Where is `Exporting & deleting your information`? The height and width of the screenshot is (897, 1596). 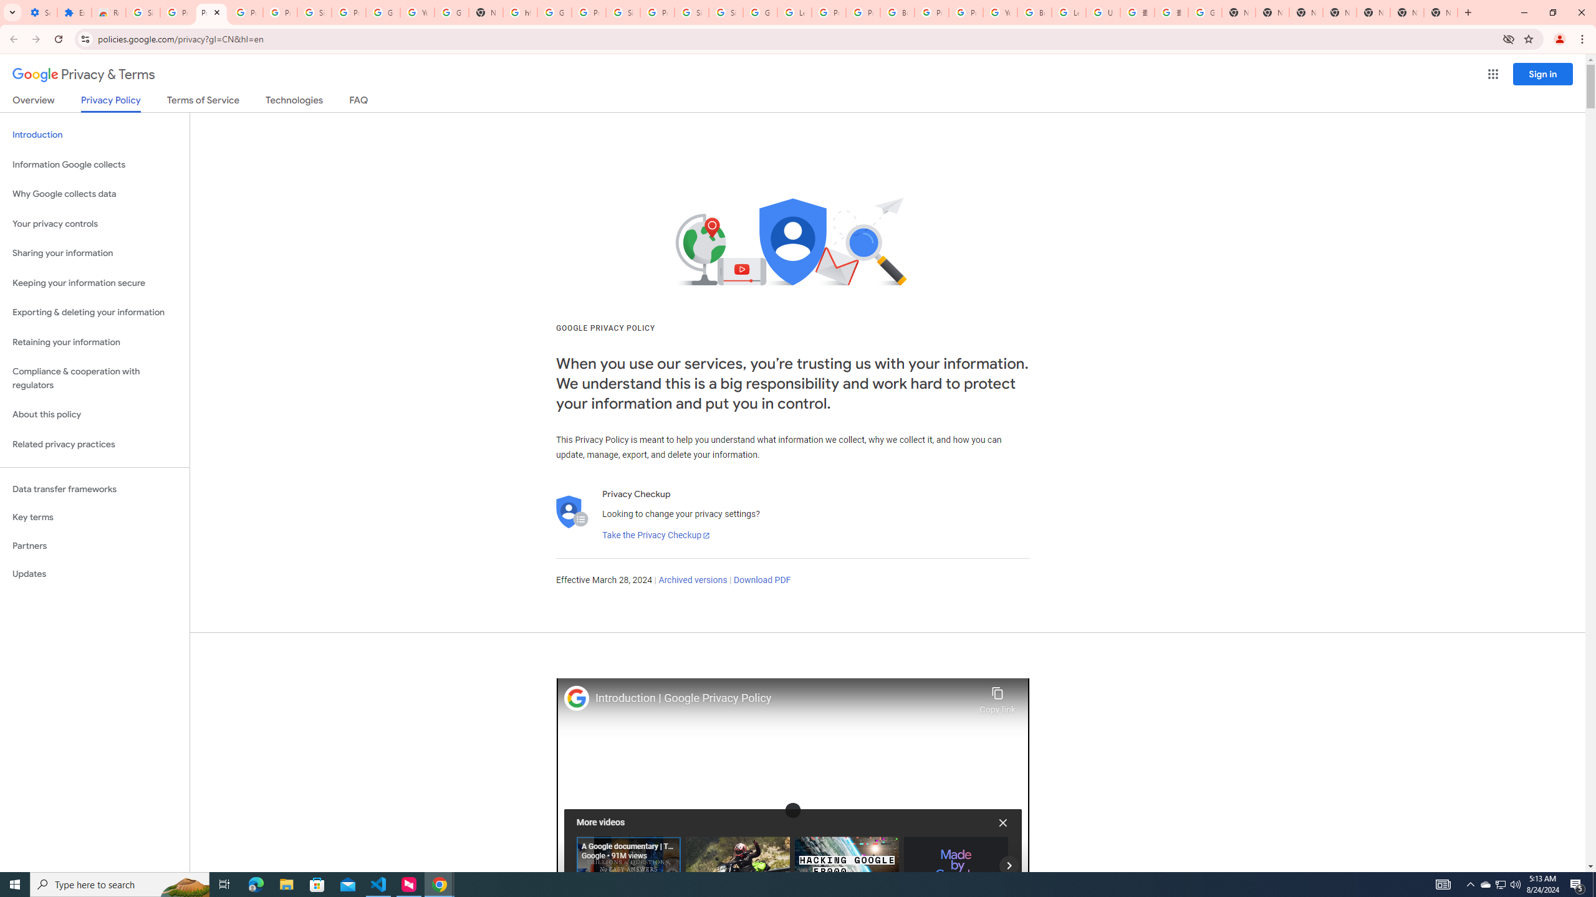
Exporting & deleting your information is located at coordinates (95, 313).